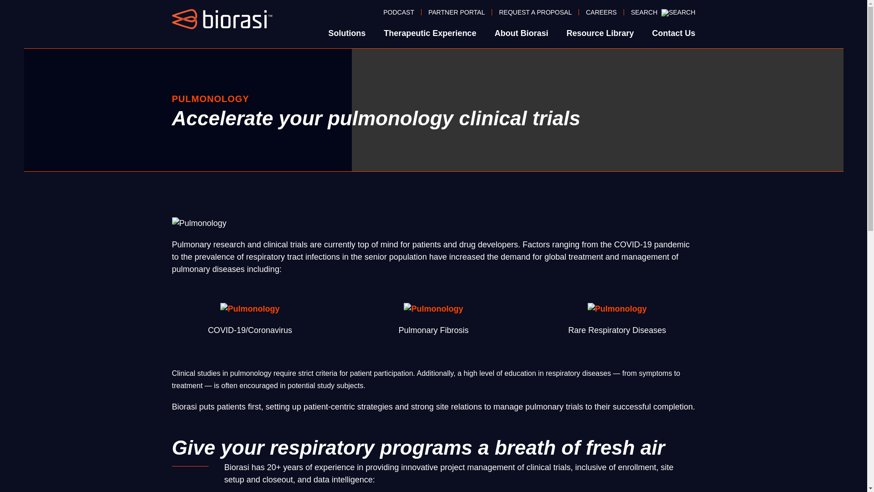 This screenshot has width=874, height=492. What do you see at coordinates (399, 12) in the screenshot?
I see `PODCAST` at bounding box center [399, 12].